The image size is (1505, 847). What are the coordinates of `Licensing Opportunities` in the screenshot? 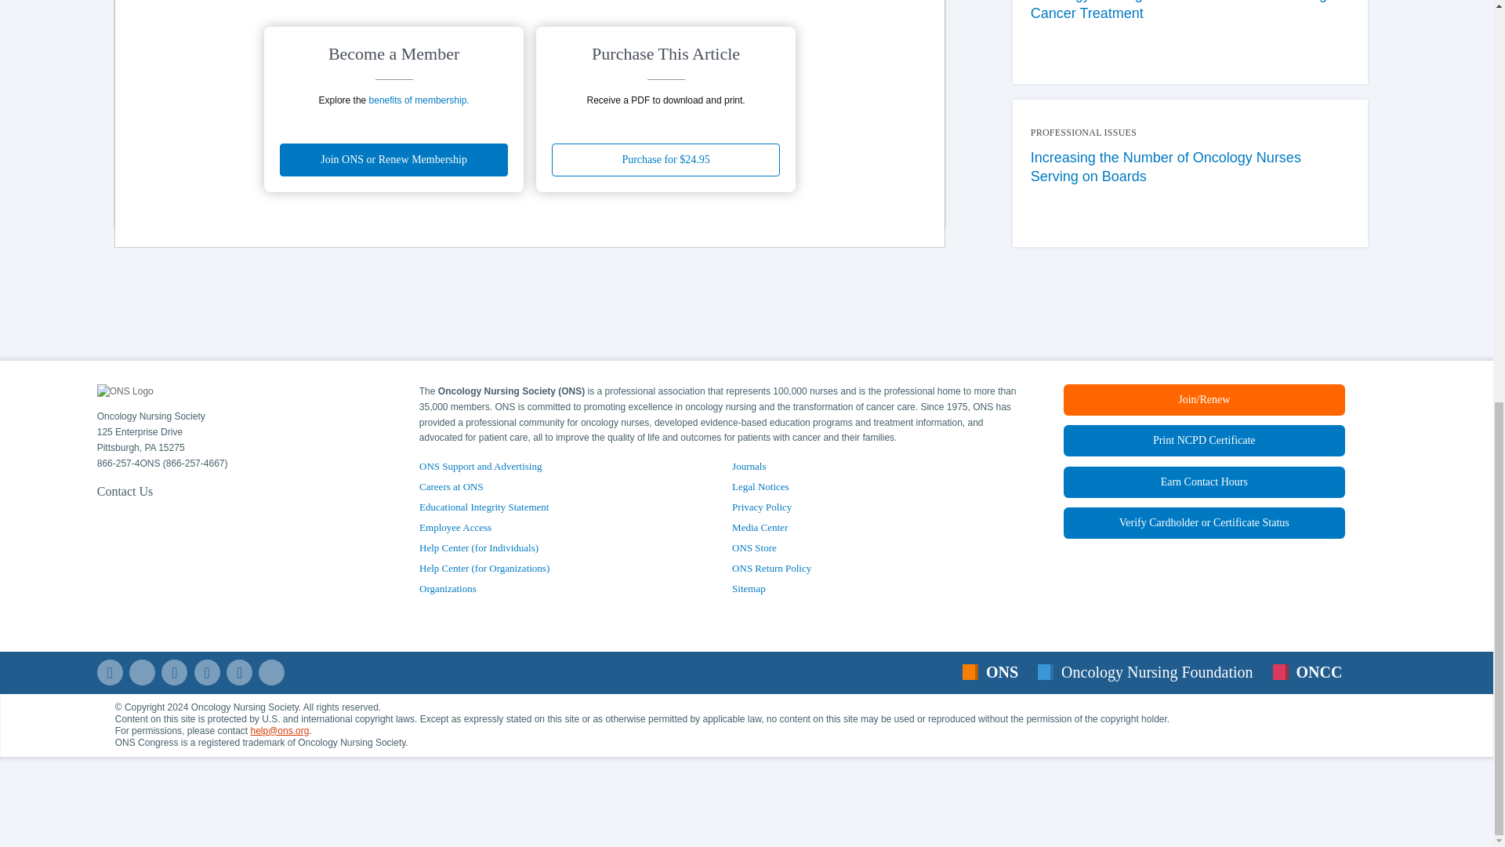 It's located at (448, 588).